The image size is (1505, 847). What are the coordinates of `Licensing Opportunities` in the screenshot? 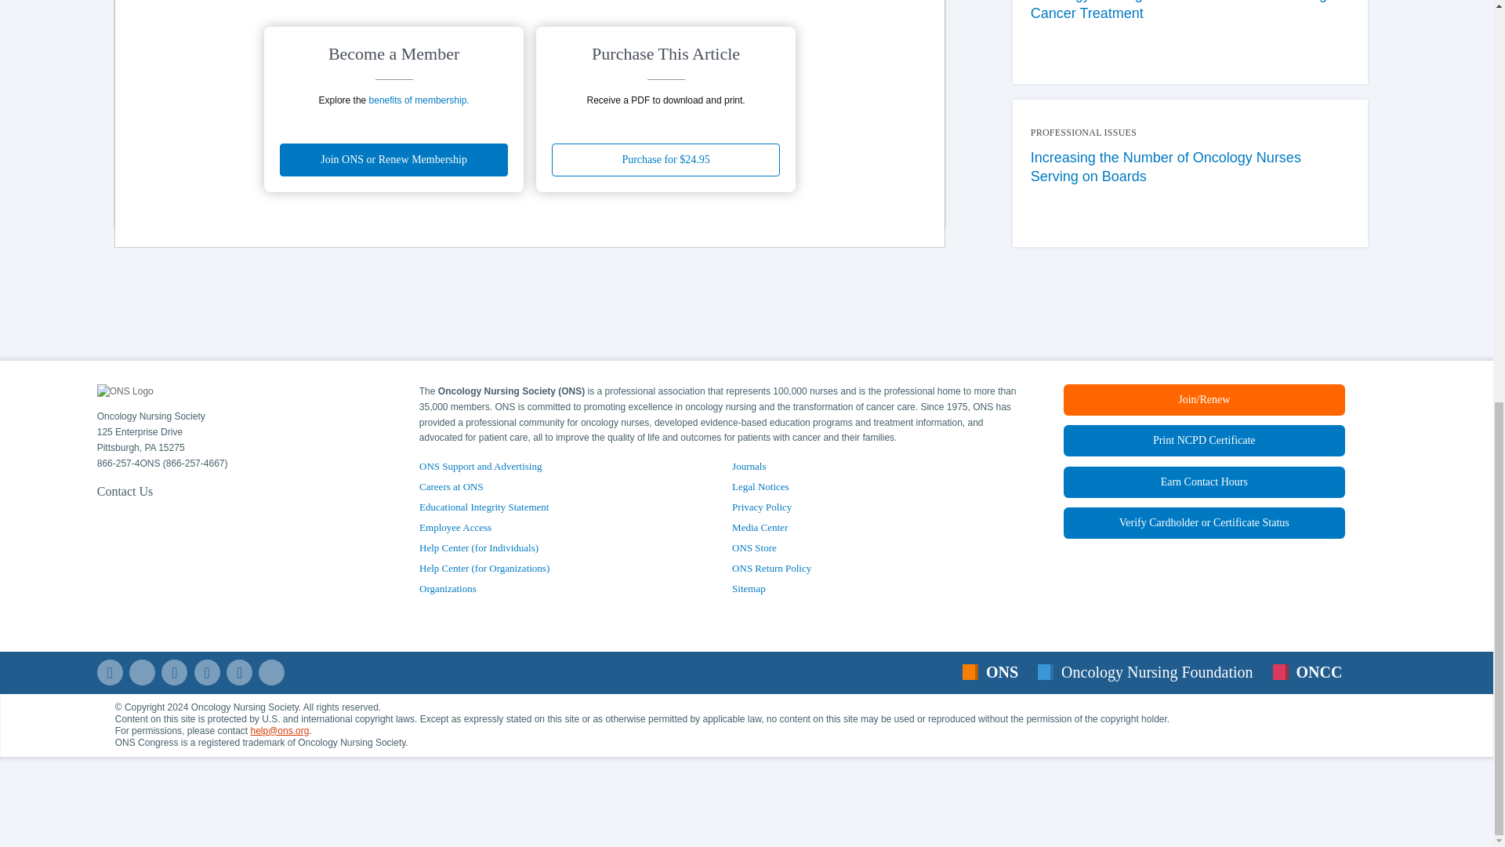 It's located at (448, 588).